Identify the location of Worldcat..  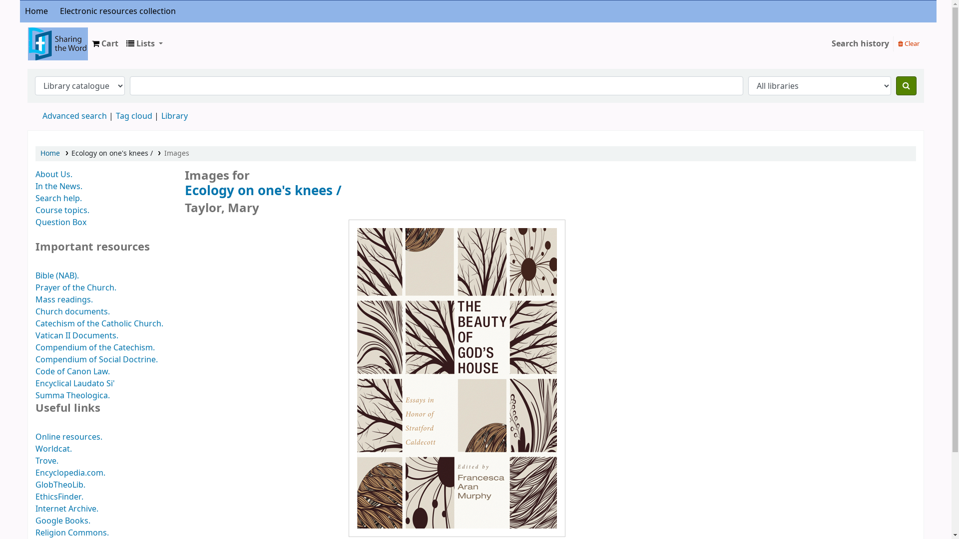
(54, 449).